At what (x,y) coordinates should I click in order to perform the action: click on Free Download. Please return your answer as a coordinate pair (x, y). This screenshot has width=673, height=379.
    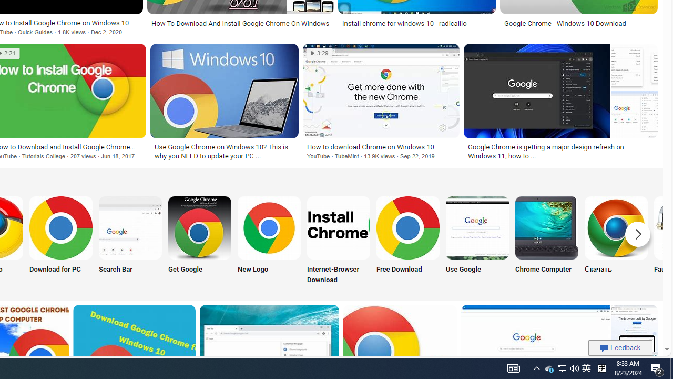
    Looking at the image, I should click on (407, 241).